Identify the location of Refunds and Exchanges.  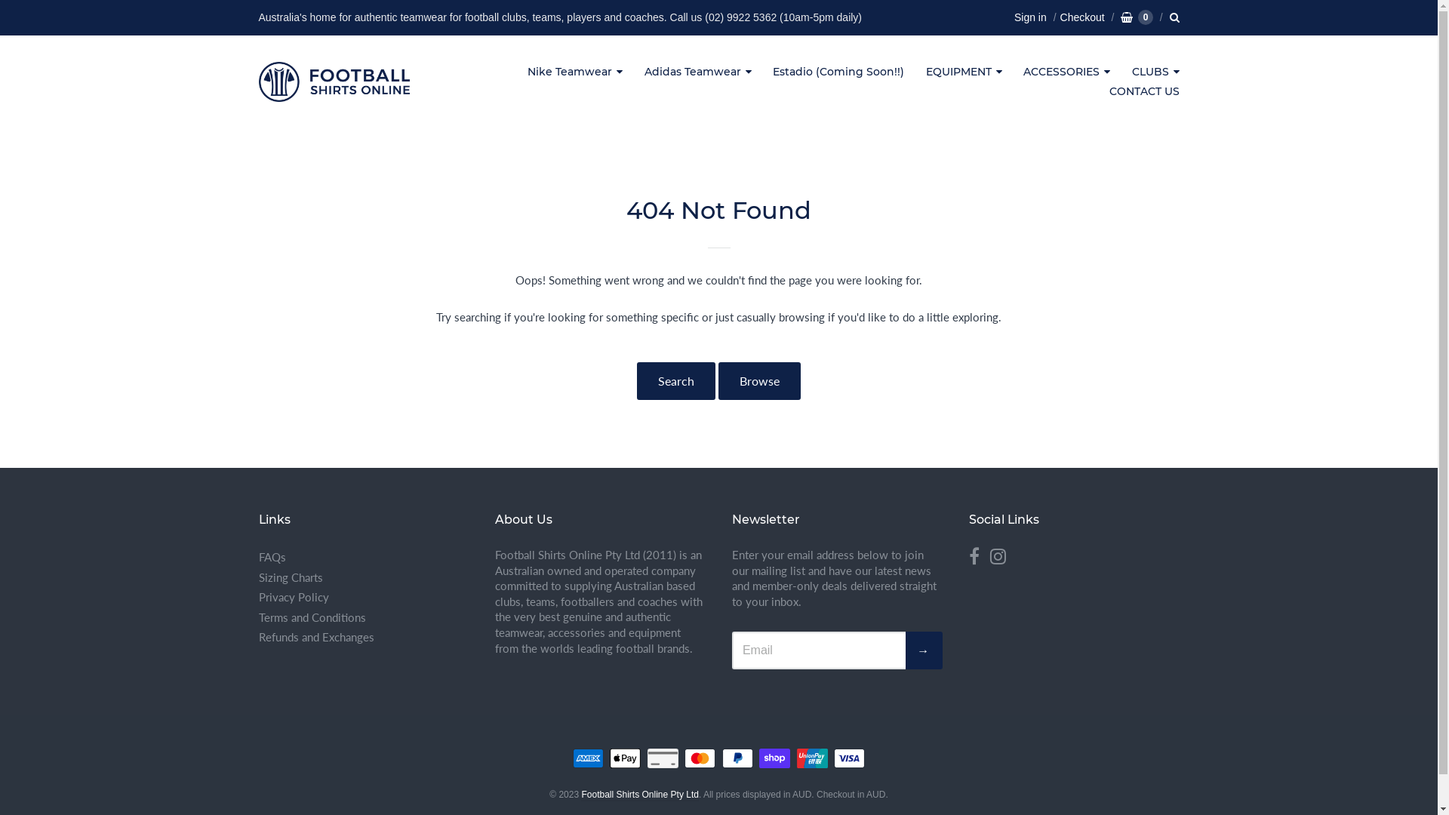
(364, 637).